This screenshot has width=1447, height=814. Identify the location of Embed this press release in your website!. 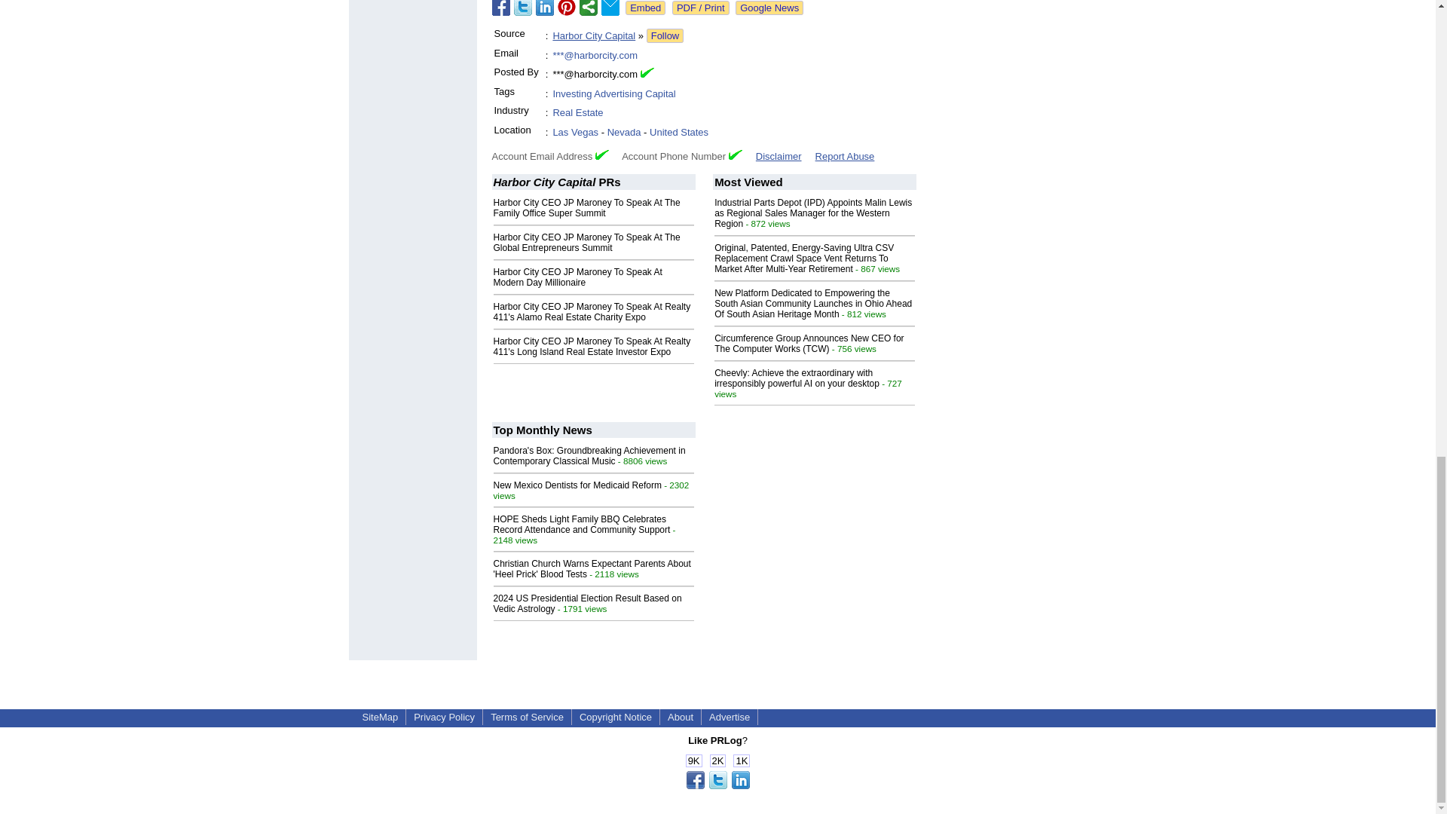
(645, 8).